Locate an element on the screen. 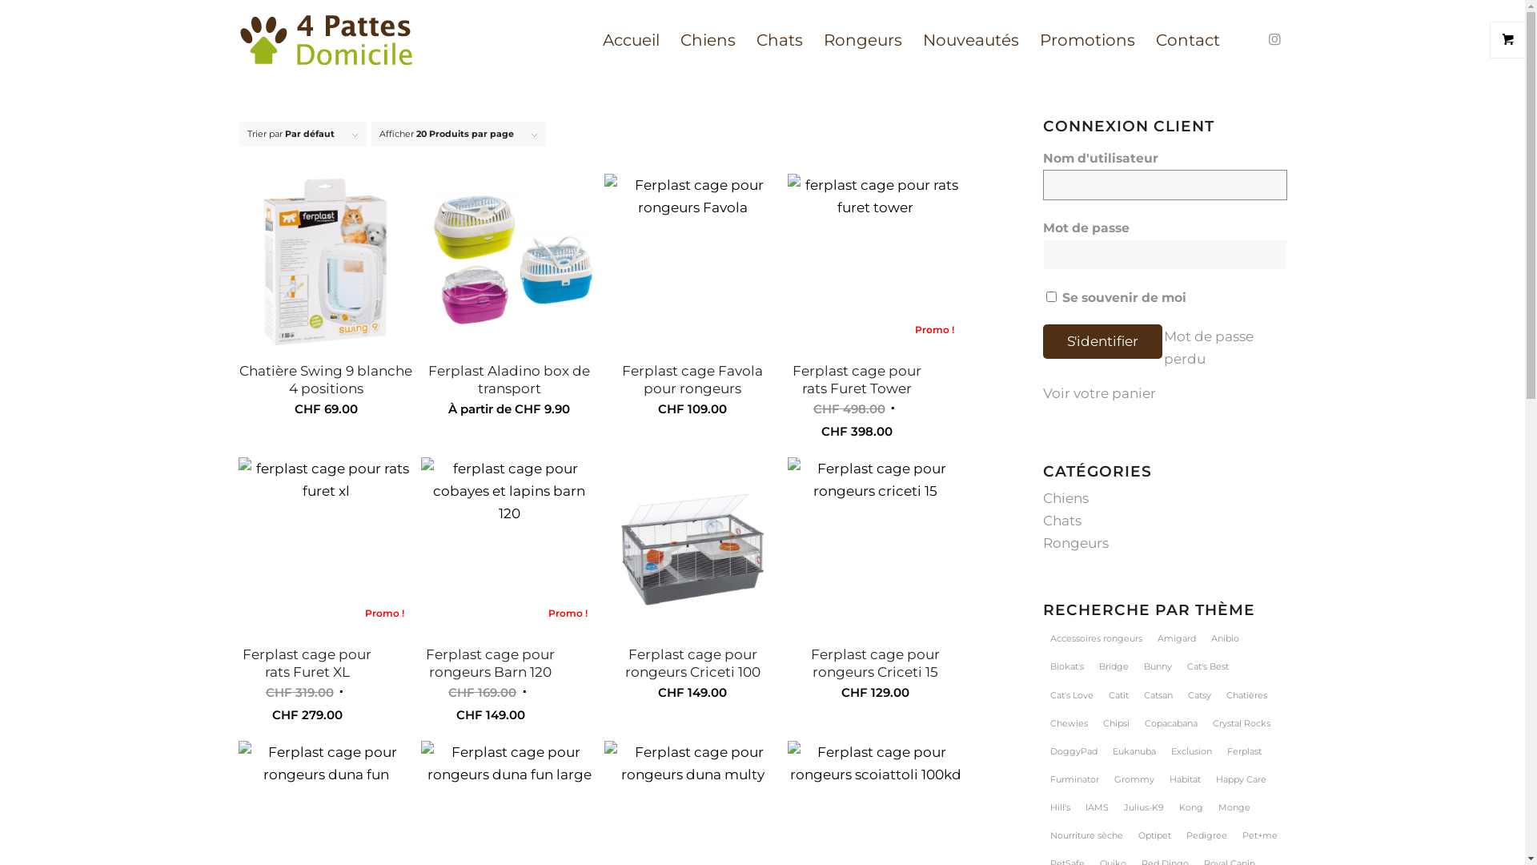  Bunny is located at coordinates (1158, 666).